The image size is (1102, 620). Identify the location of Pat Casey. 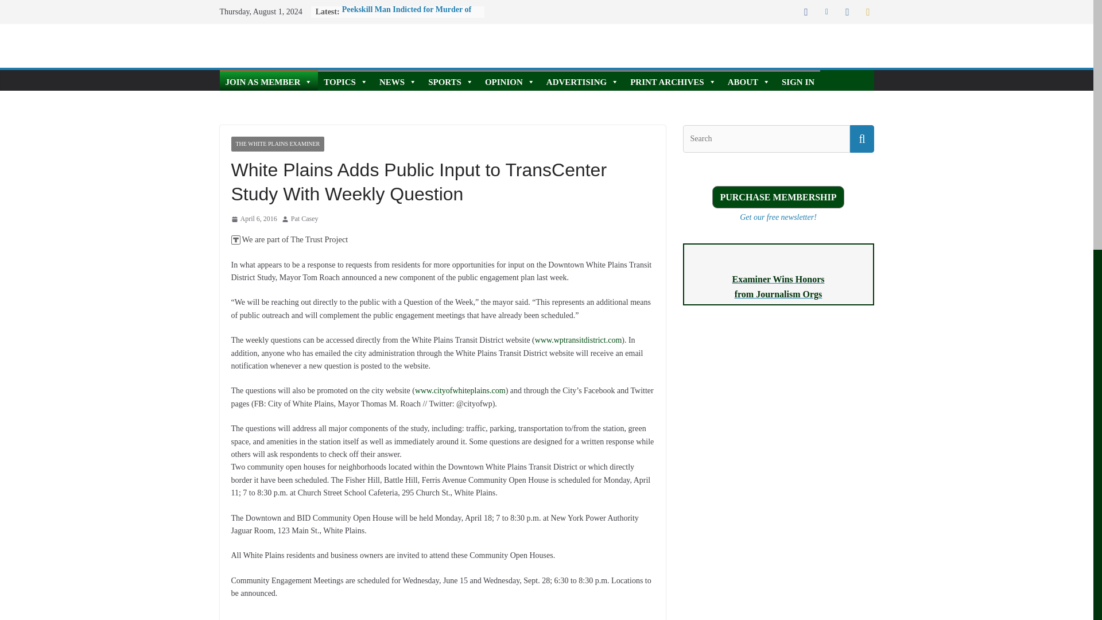
(304, 219).